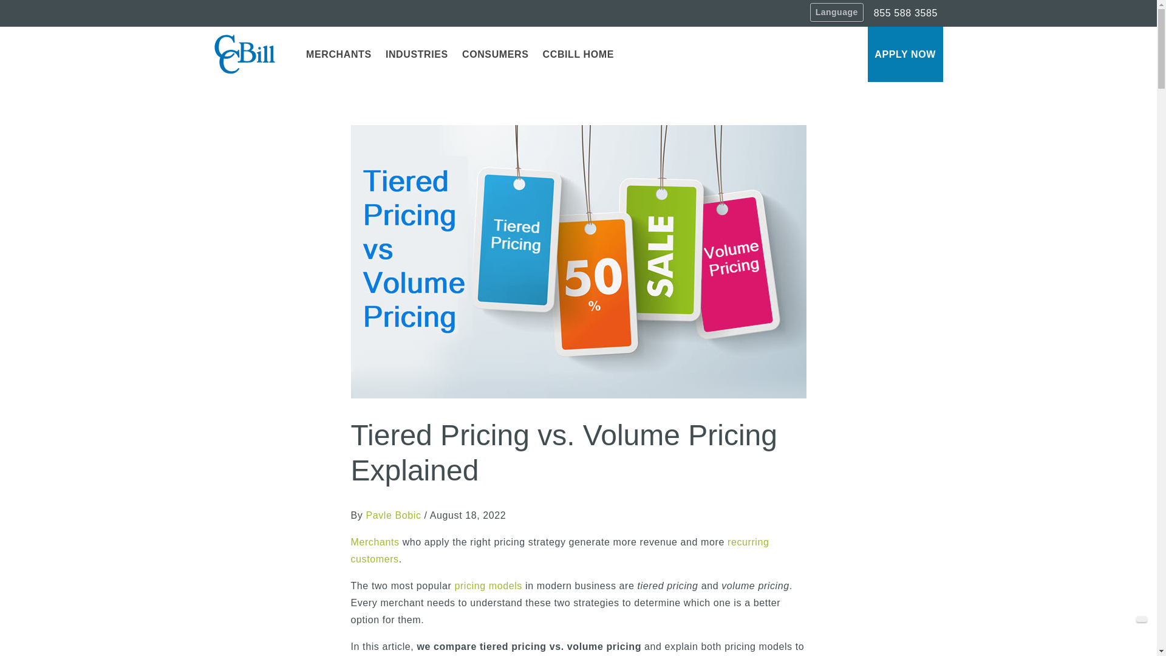  Describe the element at coordinates (338, 53) in the screenshot. I see `MERCHANTS` at that location.